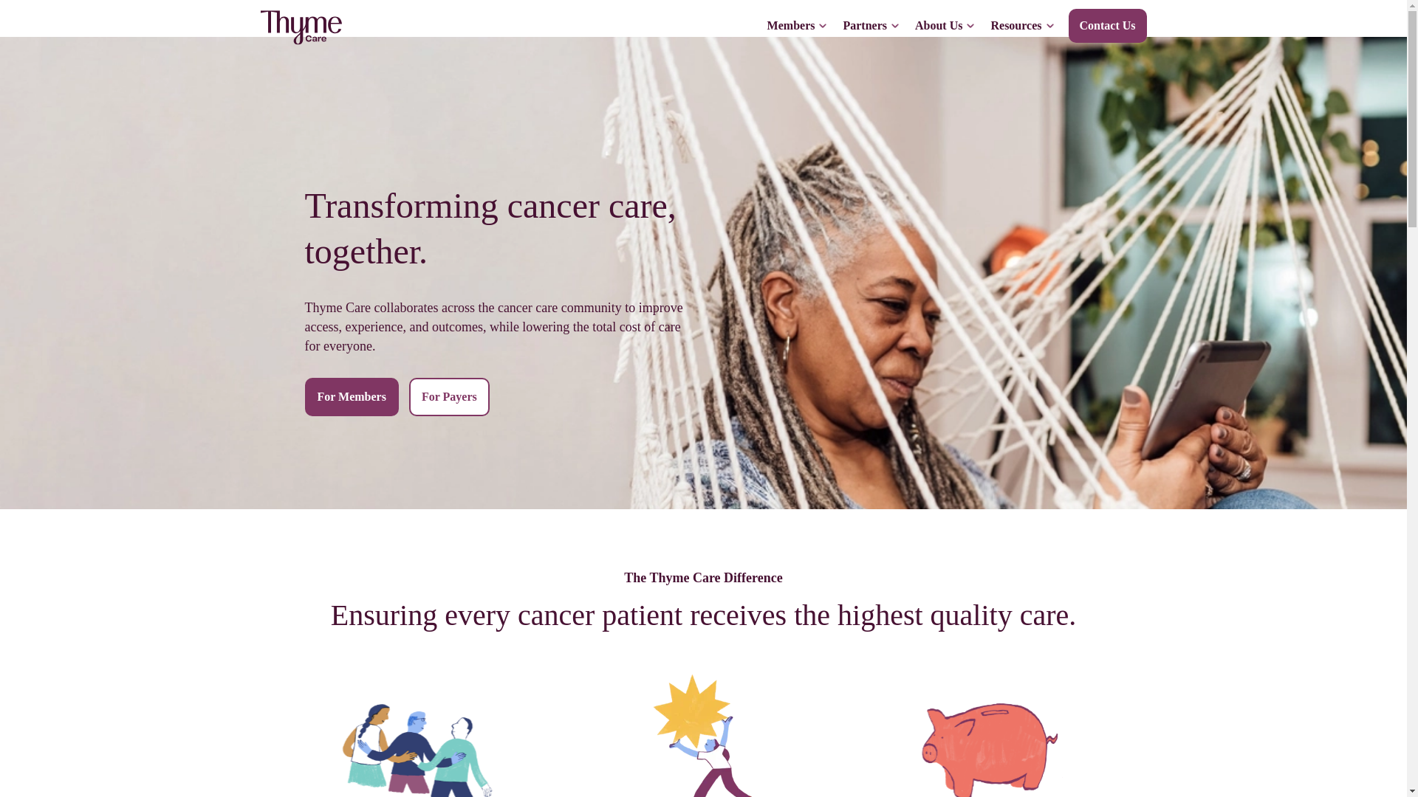  Describe the element at coordinates (352, 396) in the screenshot. I see `For Members` at that location.